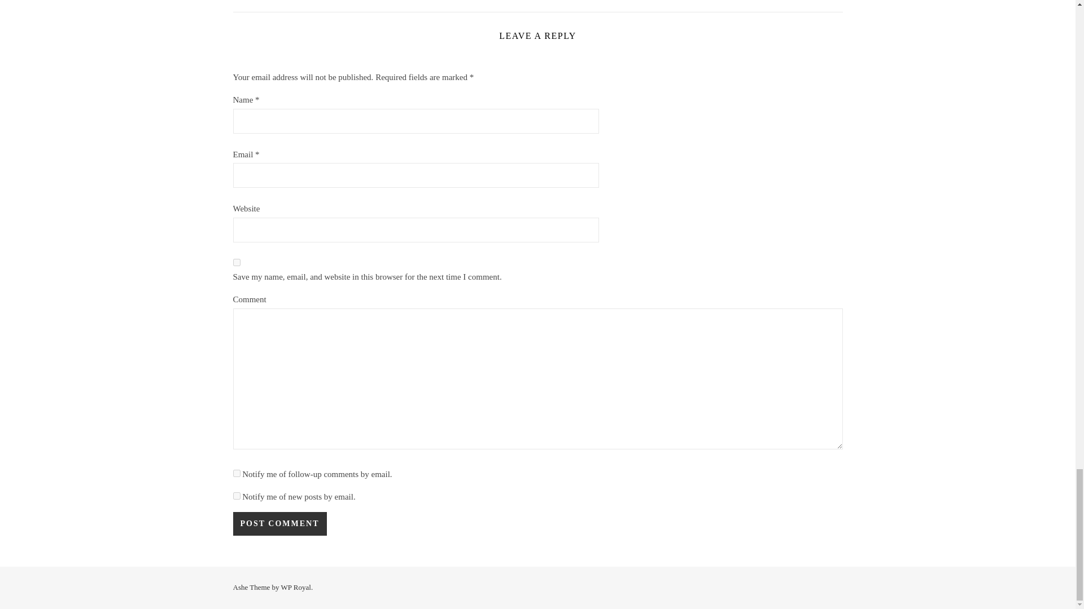 The height and width of the screenshot is (609, 1084). Describe the element at coordinates (236, 262) in the screenshot. I see `yes` at that location.